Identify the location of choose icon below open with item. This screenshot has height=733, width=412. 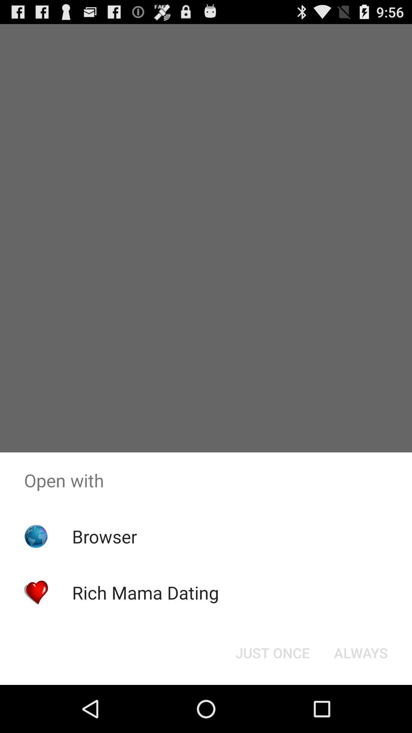
(361, 653).